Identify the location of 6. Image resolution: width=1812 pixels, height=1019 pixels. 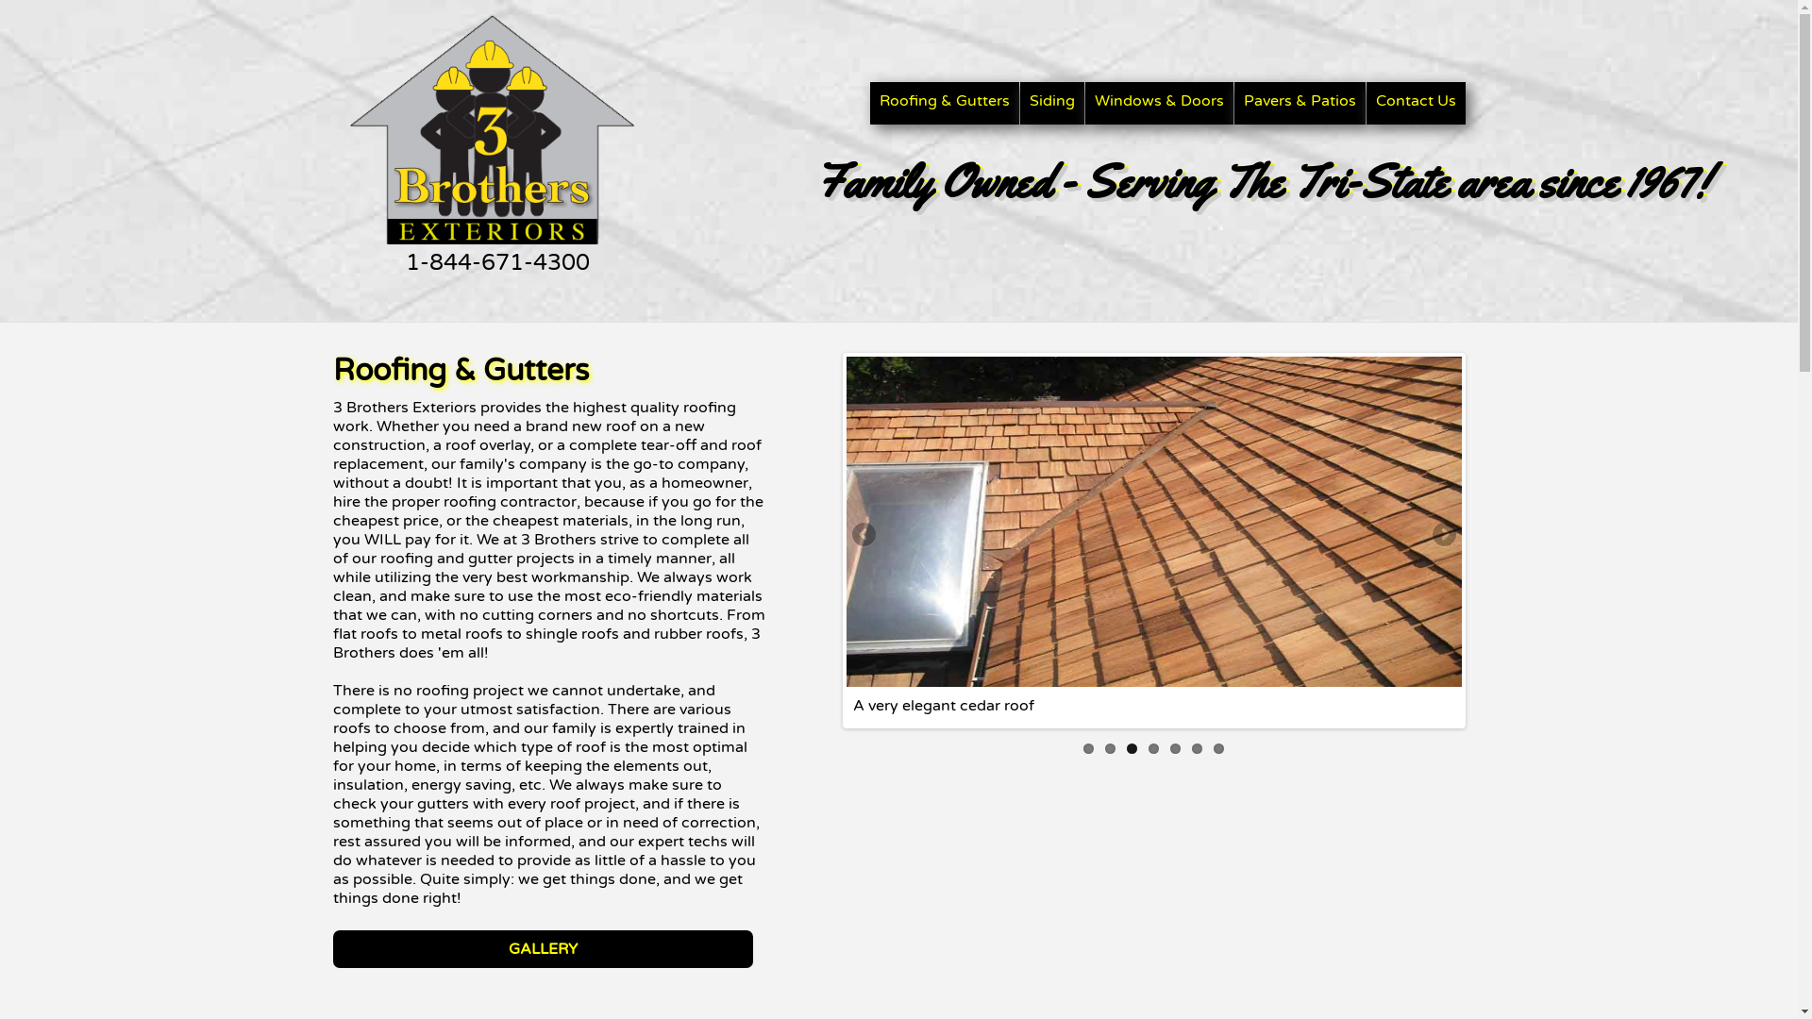
(1197, 749).